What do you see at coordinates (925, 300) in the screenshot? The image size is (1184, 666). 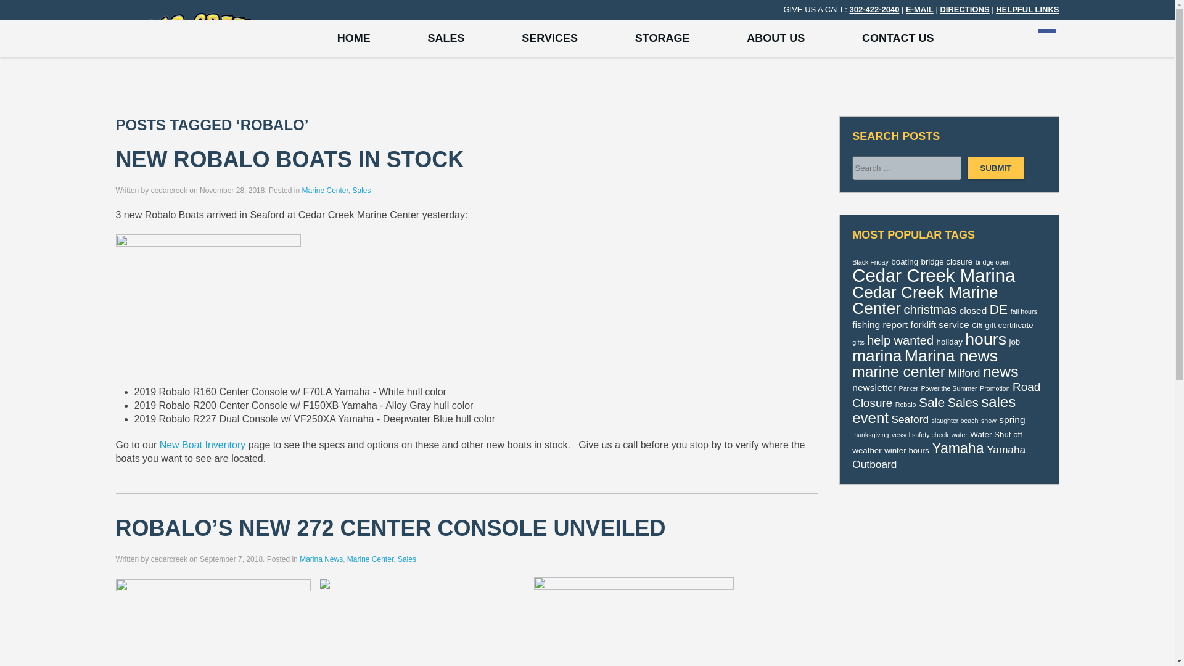 I see `Cedar Creek Marine Center` at bounding box center [925, 300].